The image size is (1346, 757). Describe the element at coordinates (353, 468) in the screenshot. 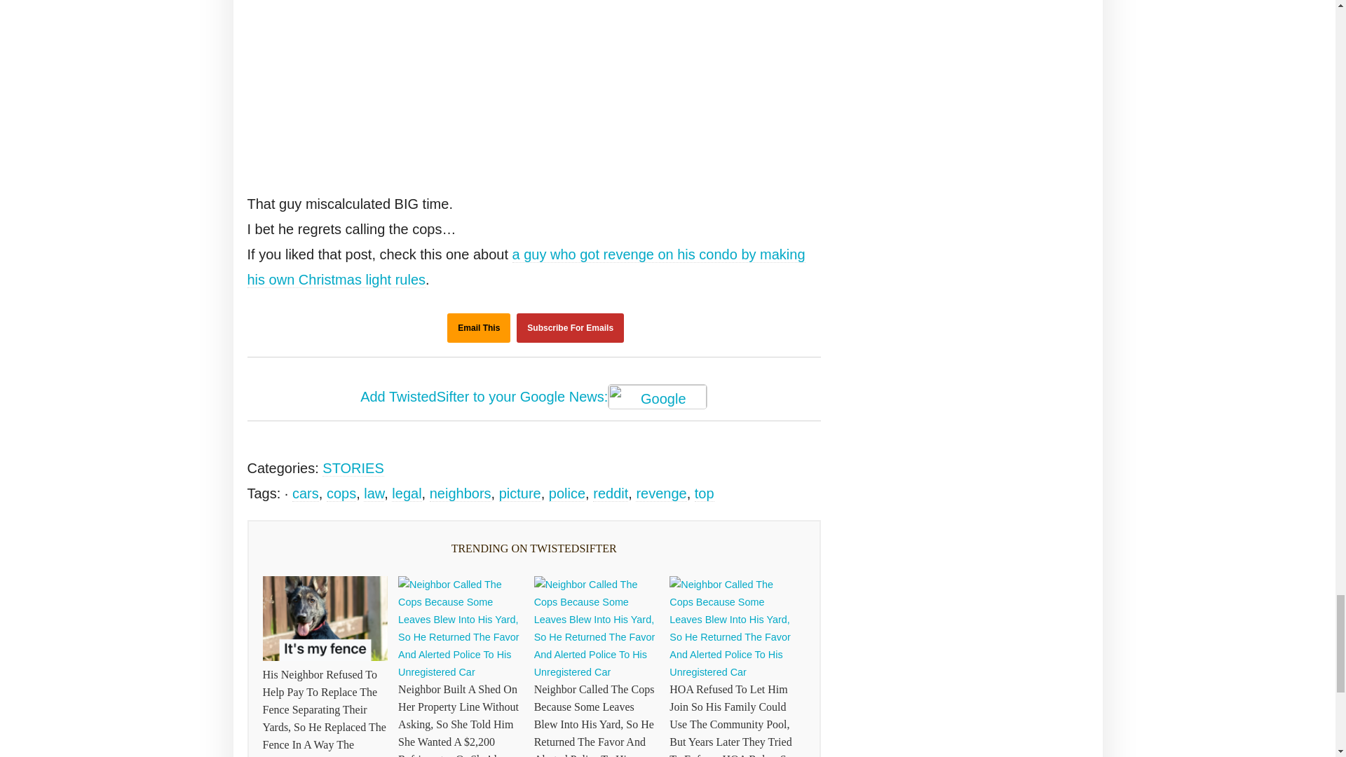

I see `STORIES` at that location.